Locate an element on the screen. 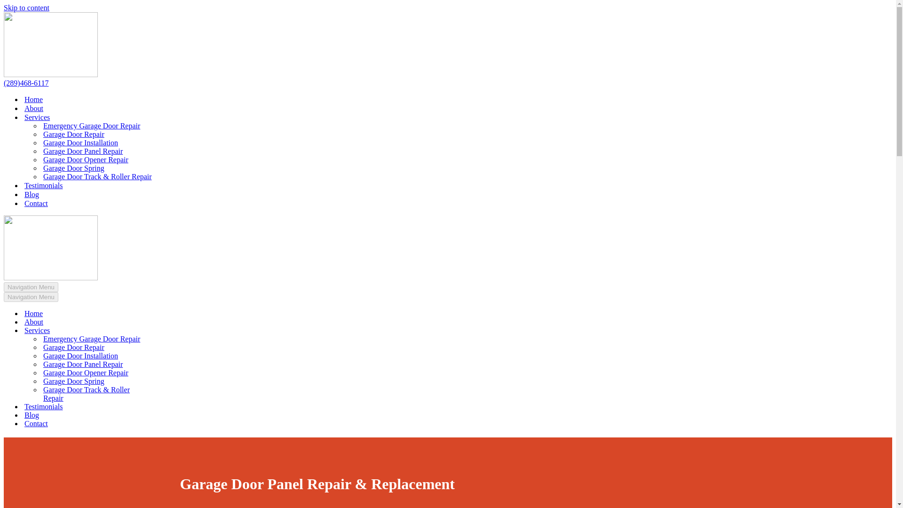 This screenshot has height=508, width=903. Services is located at coordinates (106, 330).